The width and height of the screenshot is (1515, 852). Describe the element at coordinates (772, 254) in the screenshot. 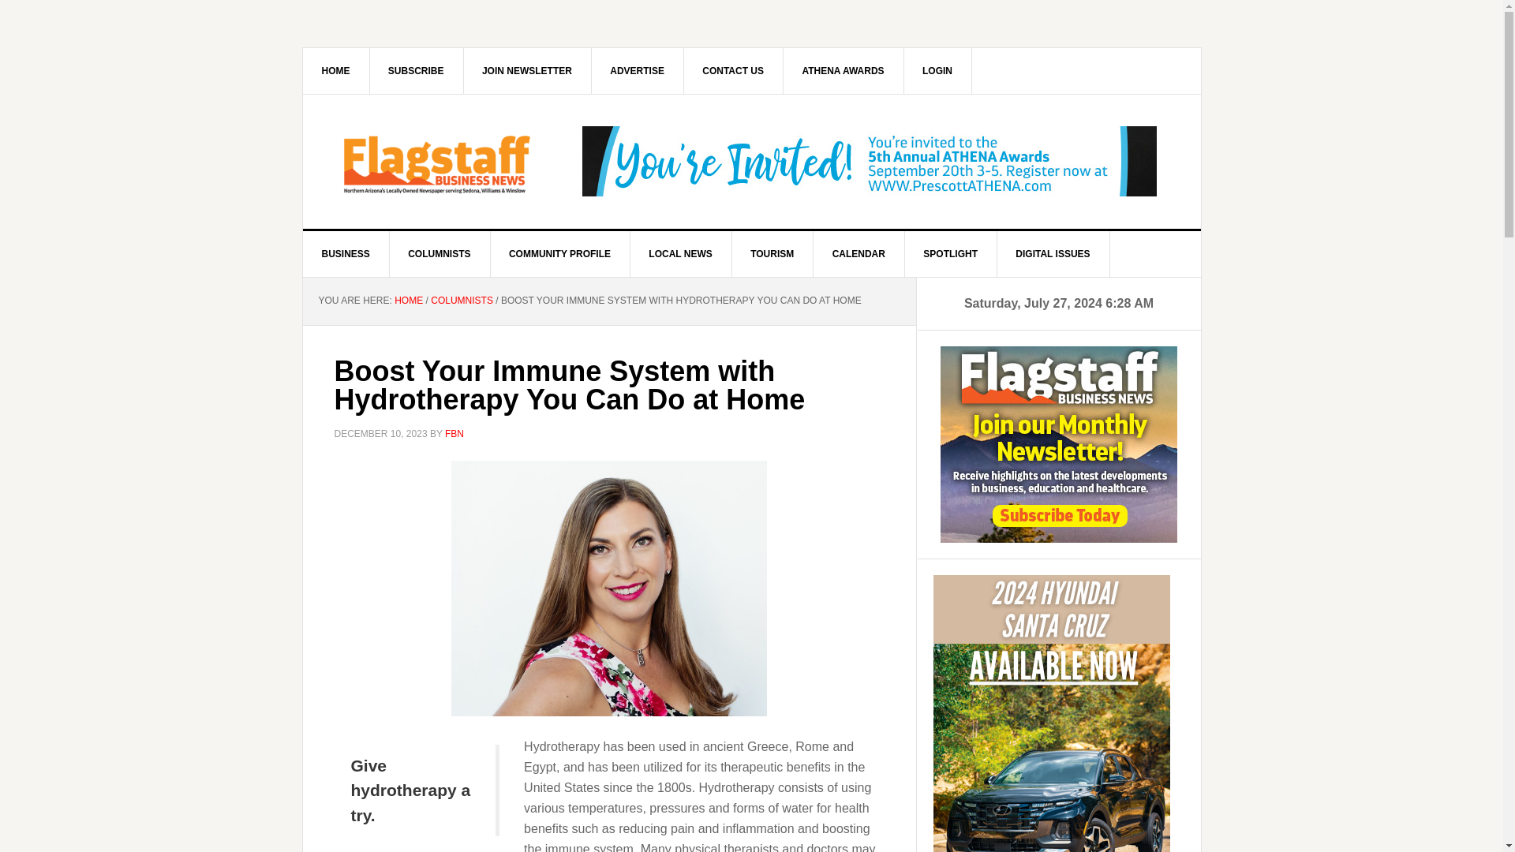

I see `TOURISM` at that location.